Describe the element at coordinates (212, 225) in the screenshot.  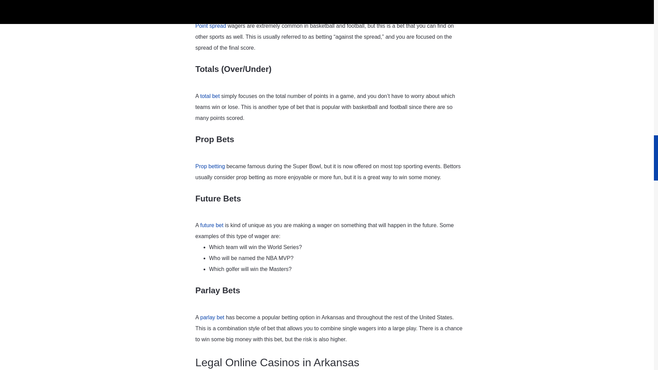
I see `future bet` at that location.